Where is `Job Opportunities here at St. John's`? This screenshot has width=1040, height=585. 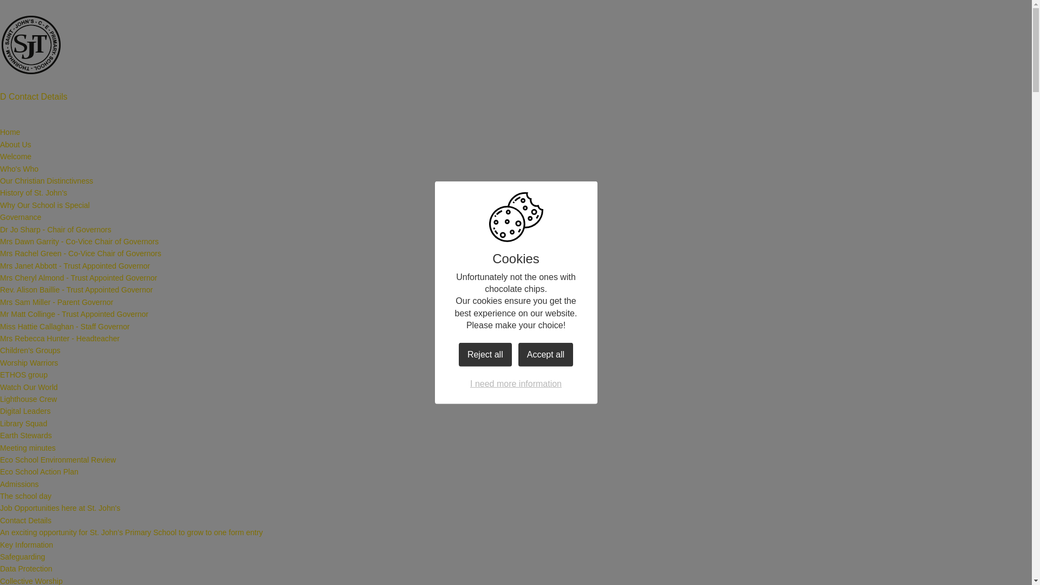
Job Opportunities here at St. John's is located at coordinates (60, 508).